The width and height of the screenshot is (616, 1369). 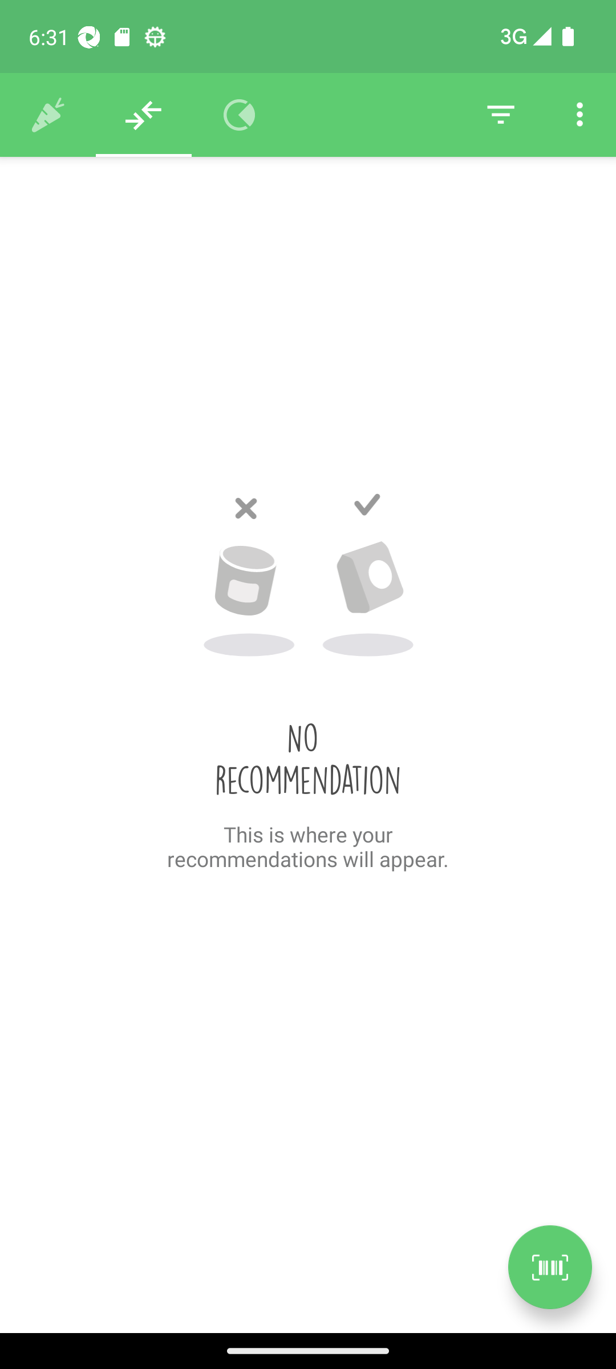 What do you see at coordinates (501, 115) in the screenshot?
I see `Filter` at bounding box center [501, 115].